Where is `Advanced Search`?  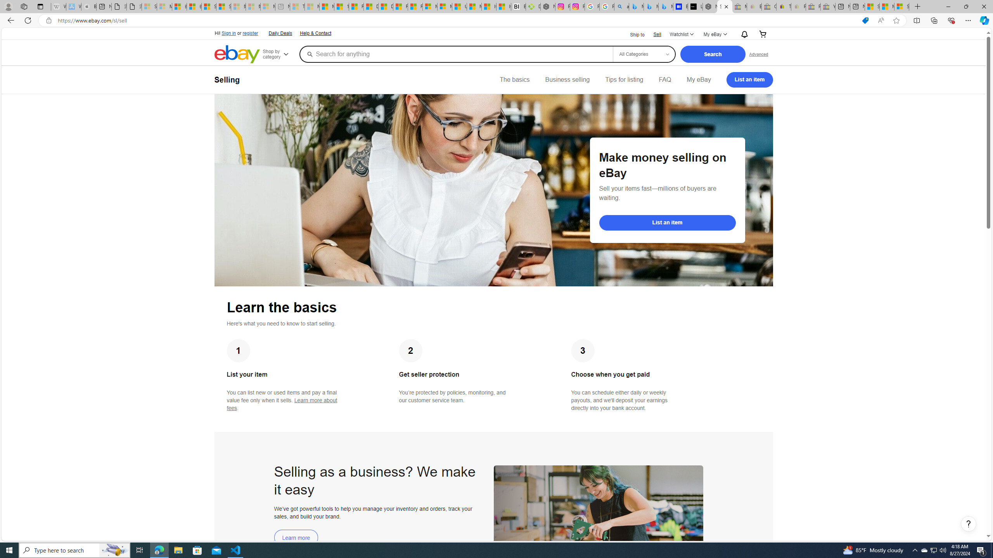
Advanced Search is located at coordinates (759, 54).